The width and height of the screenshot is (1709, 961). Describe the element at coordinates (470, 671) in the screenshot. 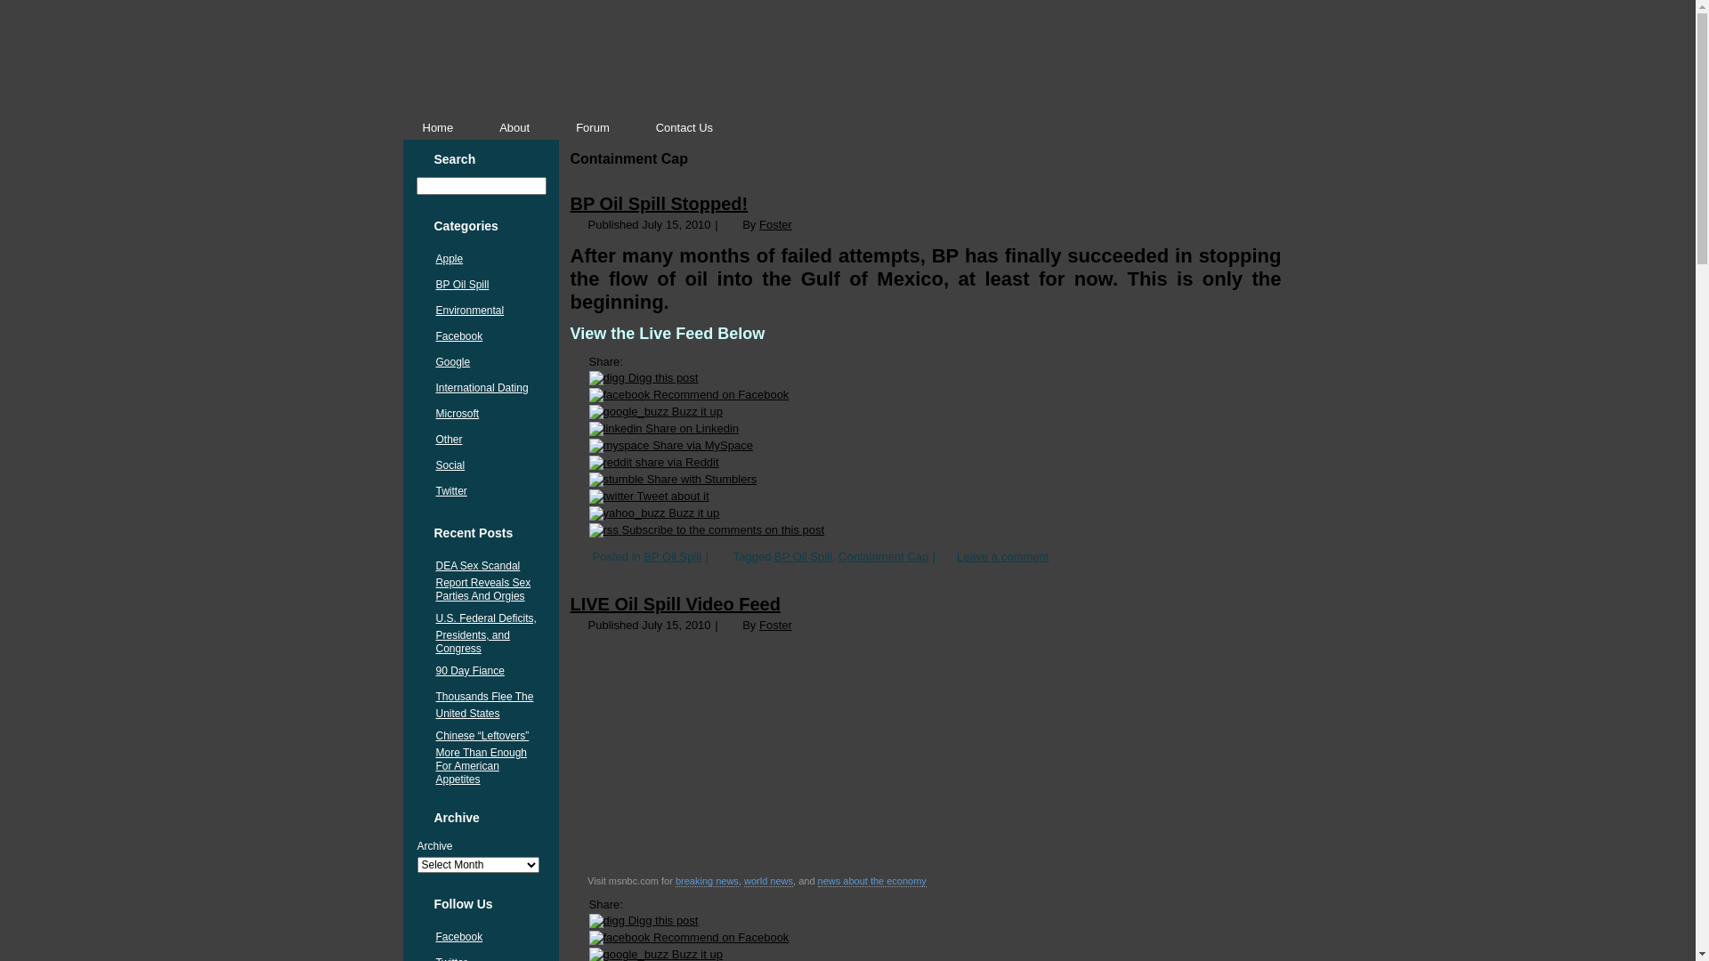

I see `90 Day Fiance` at that location.